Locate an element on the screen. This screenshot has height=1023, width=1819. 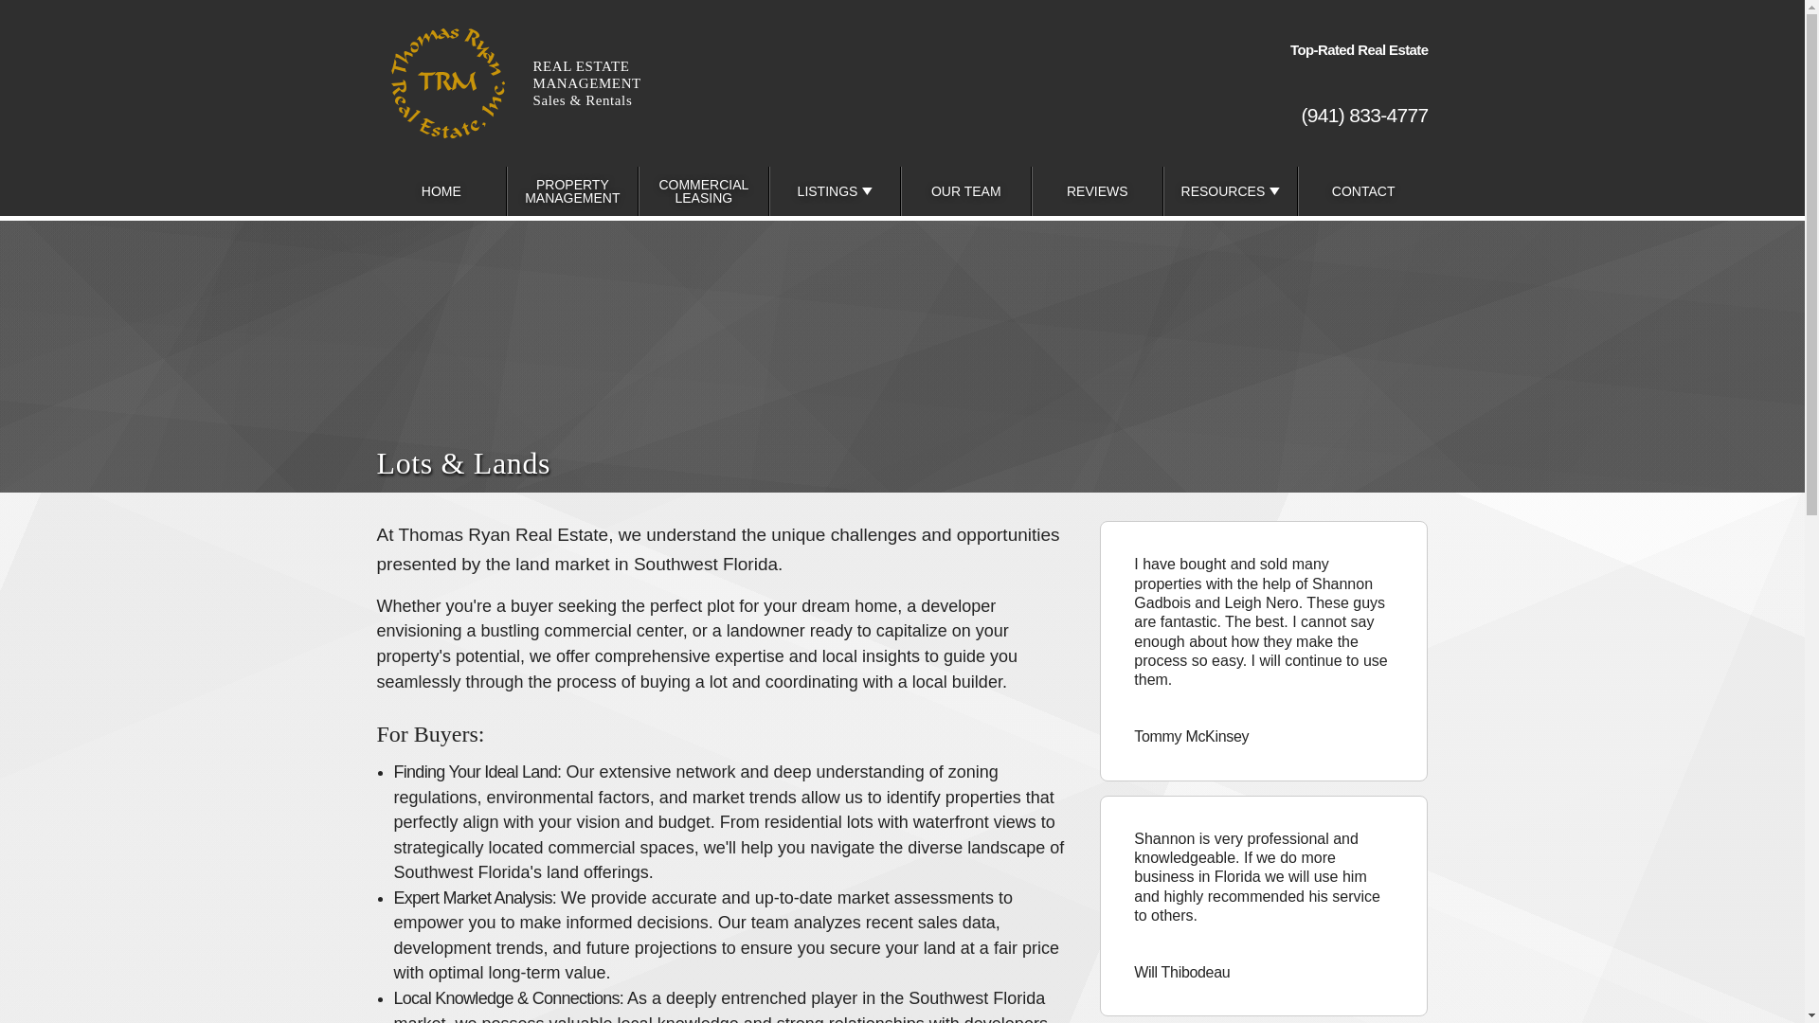
COMMERCIAL LEASING is located at coordinates (703, 191).